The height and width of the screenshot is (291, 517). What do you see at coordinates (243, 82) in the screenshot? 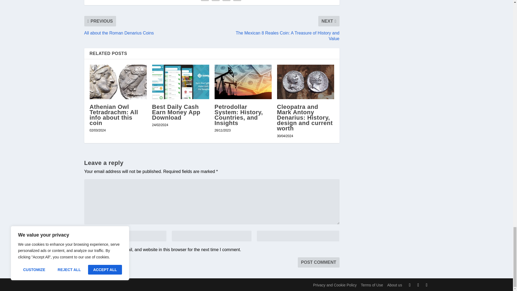
I see `Petrodollar System: History, Countries, and Insights` at bounding box center [243, 82].